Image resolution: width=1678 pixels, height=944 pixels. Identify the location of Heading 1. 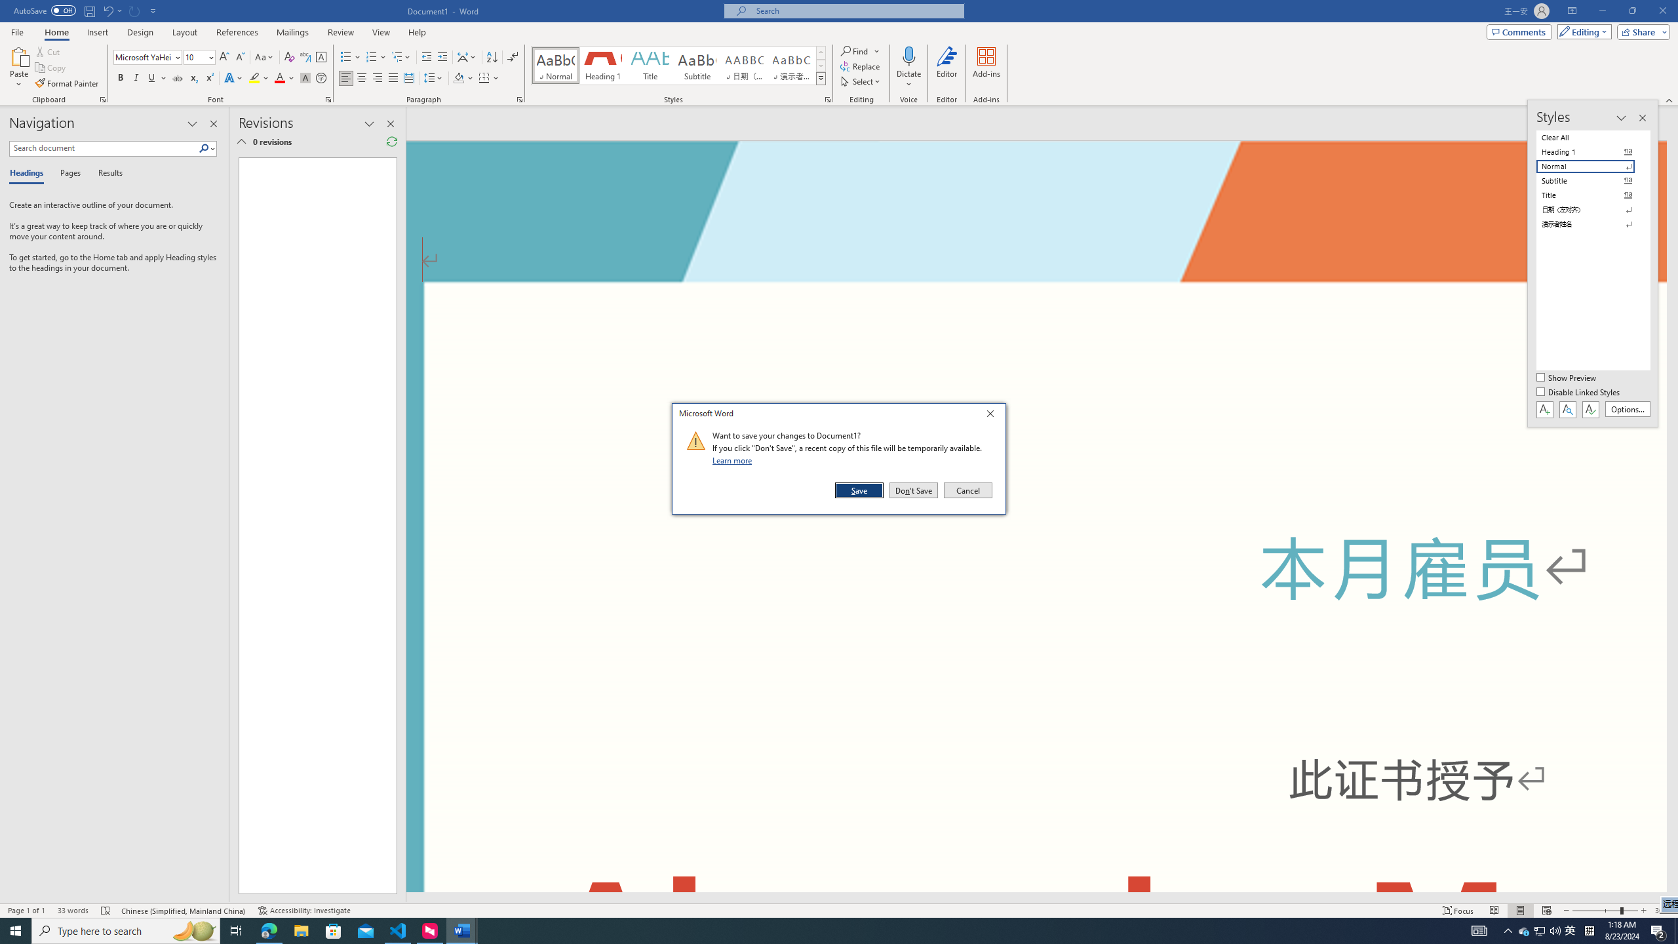
(602, 66).